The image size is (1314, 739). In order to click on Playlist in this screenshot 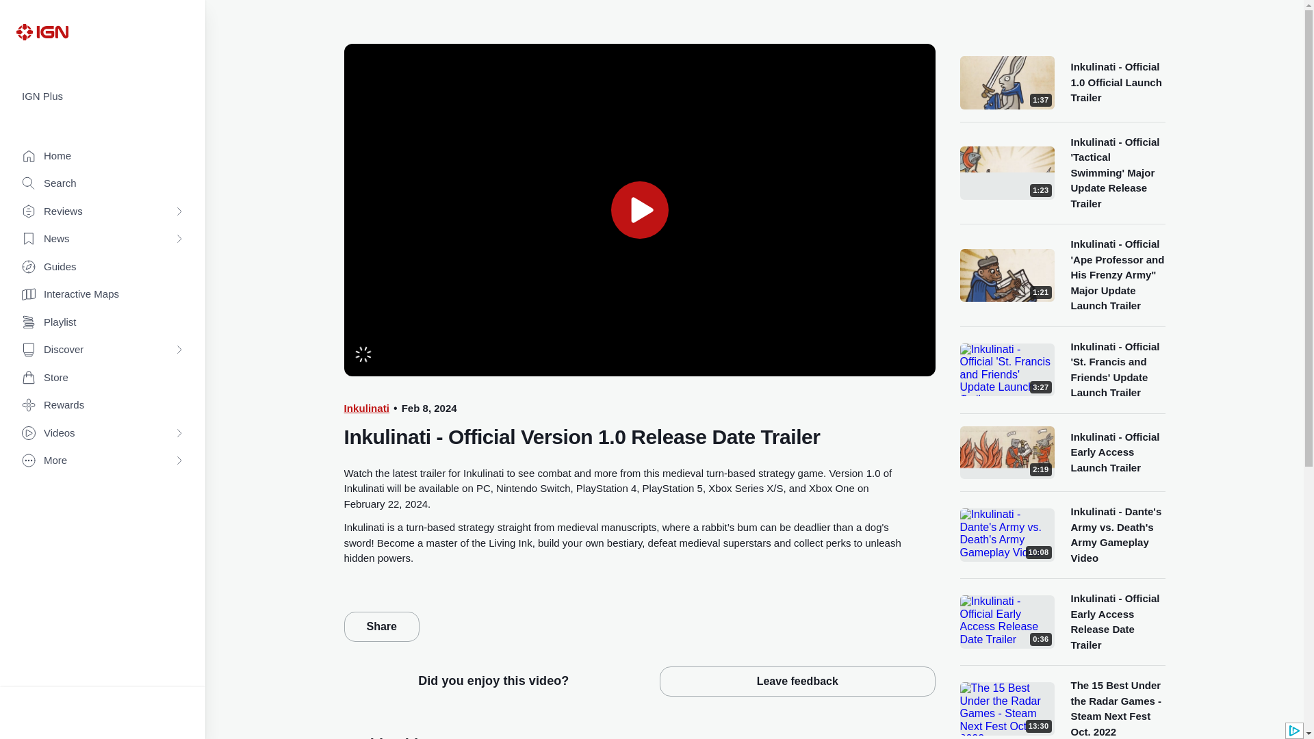, I will do `click(103, 323)`.